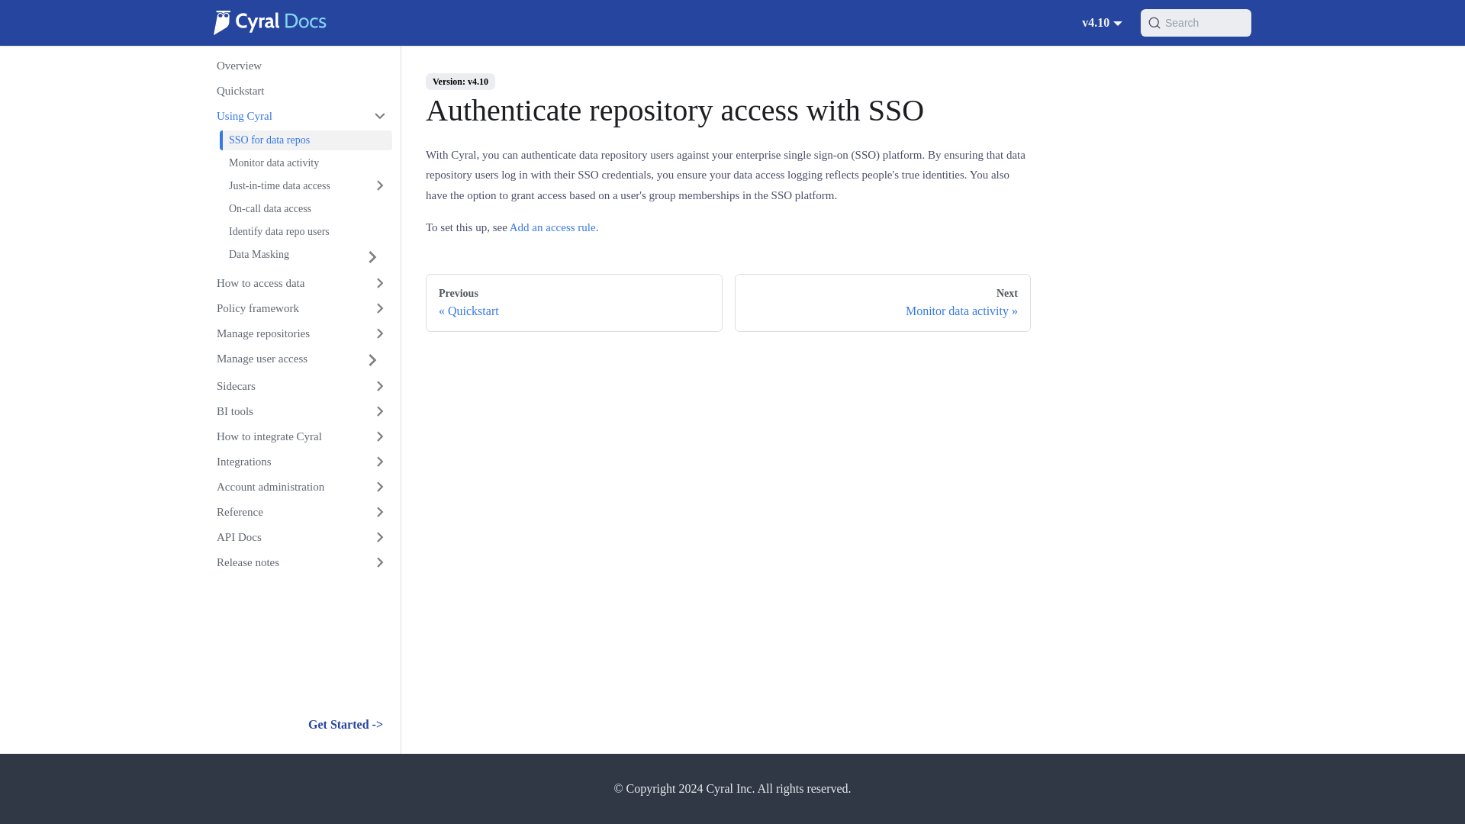 The height and width of the screenshot is (824, 1465). Describe the element at coordinates (300, 461) in the screenshot. I see `Integrations` at that location.